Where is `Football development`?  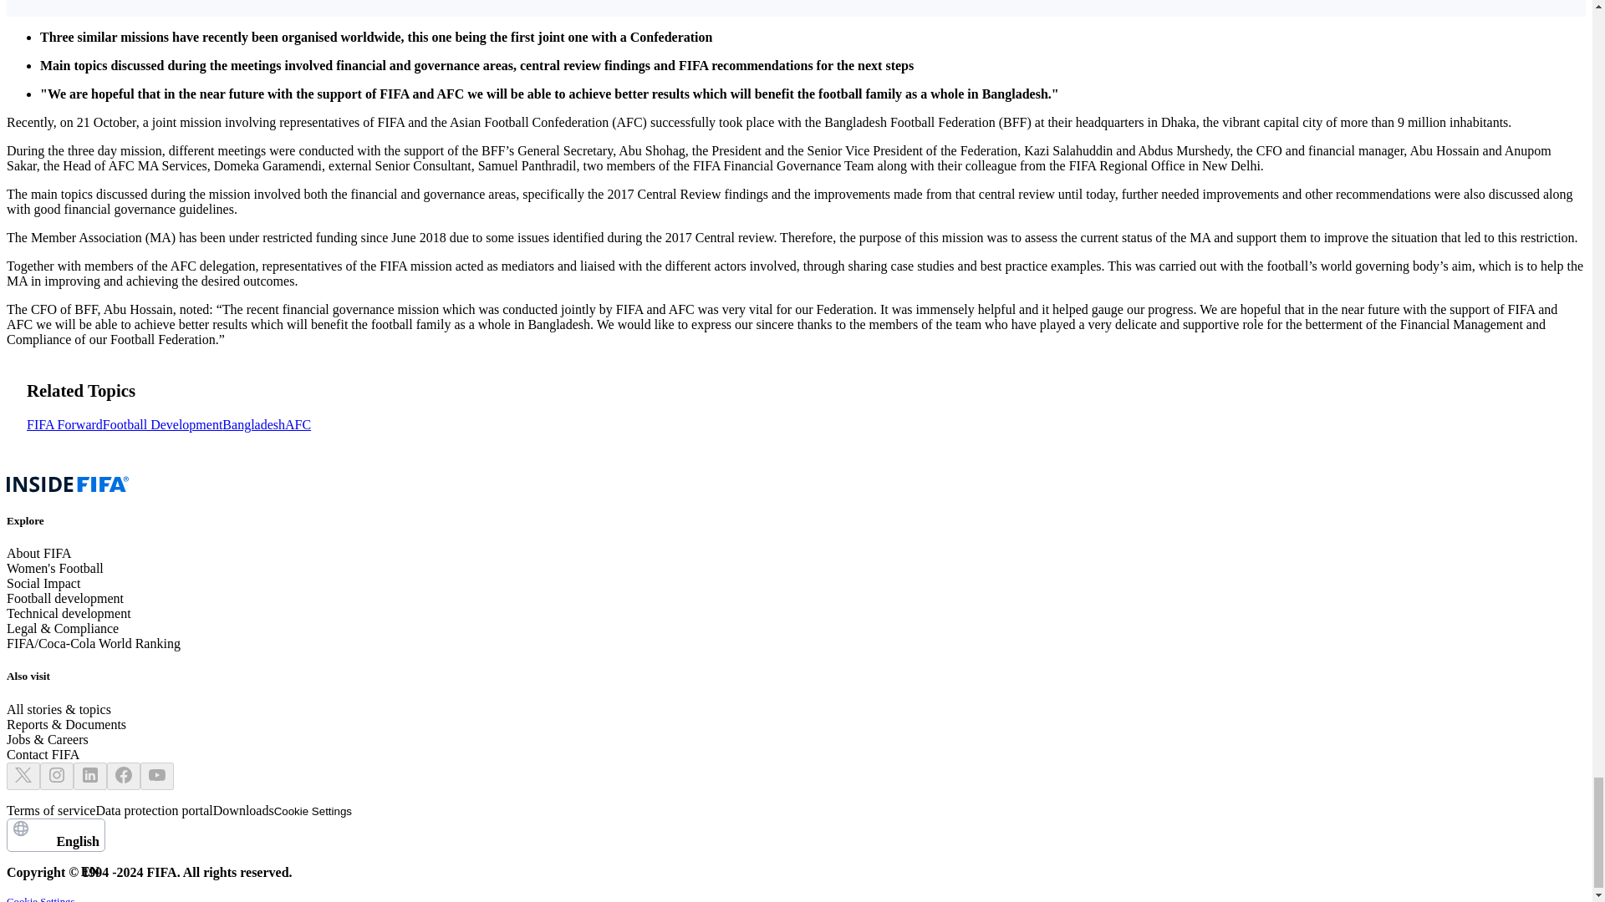 Football development is located at coordinates (55, 568).